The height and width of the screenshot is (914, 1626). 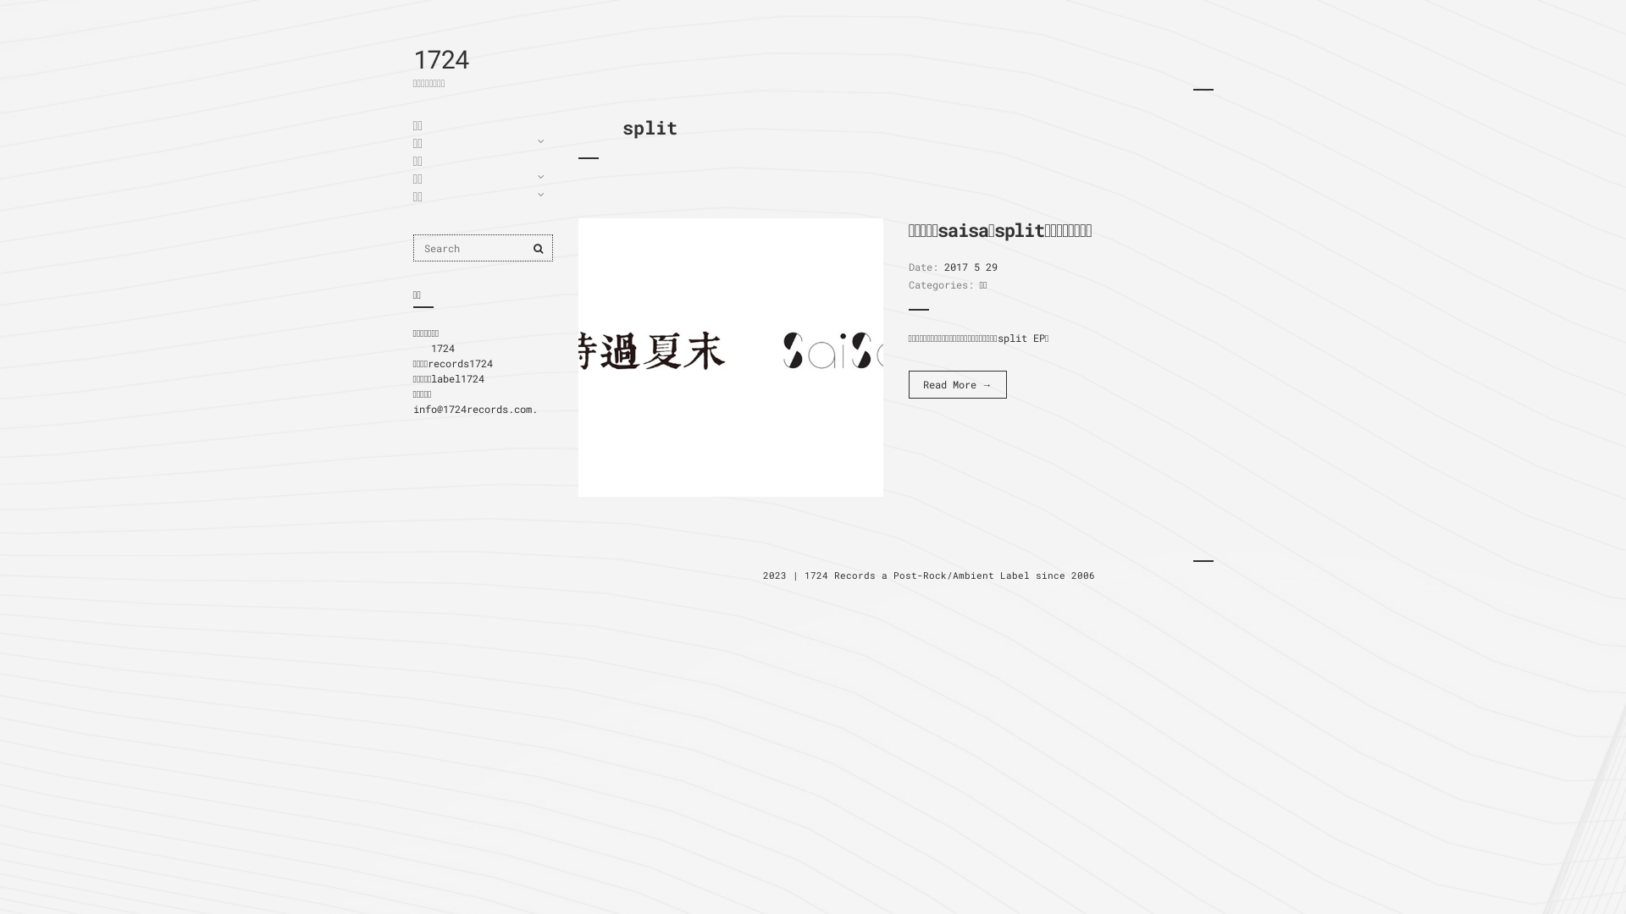 What do you see at coordinates (991, 575) in the screenshot?
I see `a Post-Rock/Ambient Label since 2006` at bounding box center [991, 575].